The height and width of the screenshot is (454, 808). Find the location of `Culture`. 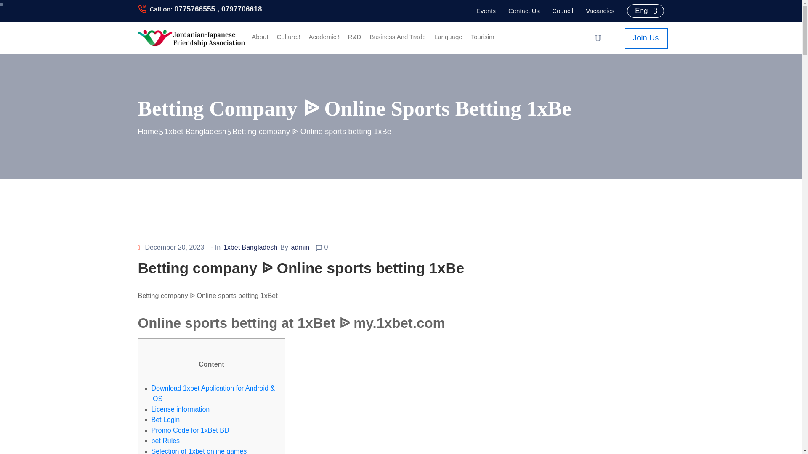

Culture is located at coordinates (289, 36).